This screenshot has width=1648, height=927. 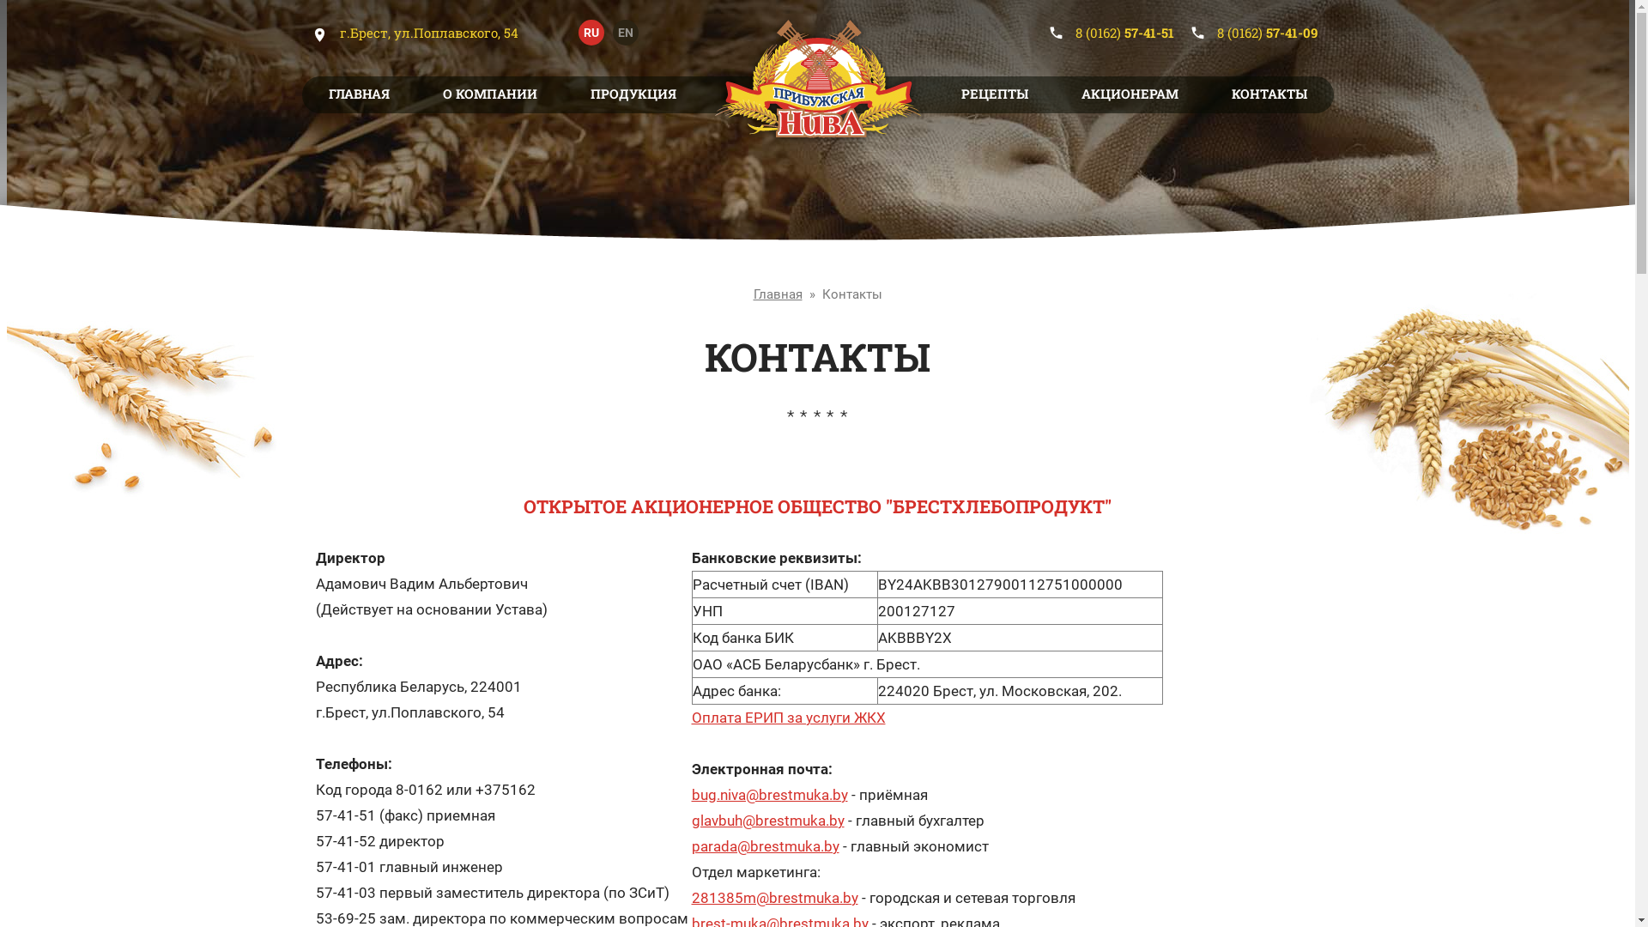 What do you see at coordinates (766, 846) in the screenshot?
I see `parada@brestmuka.by` at bounding box center [766, 846].